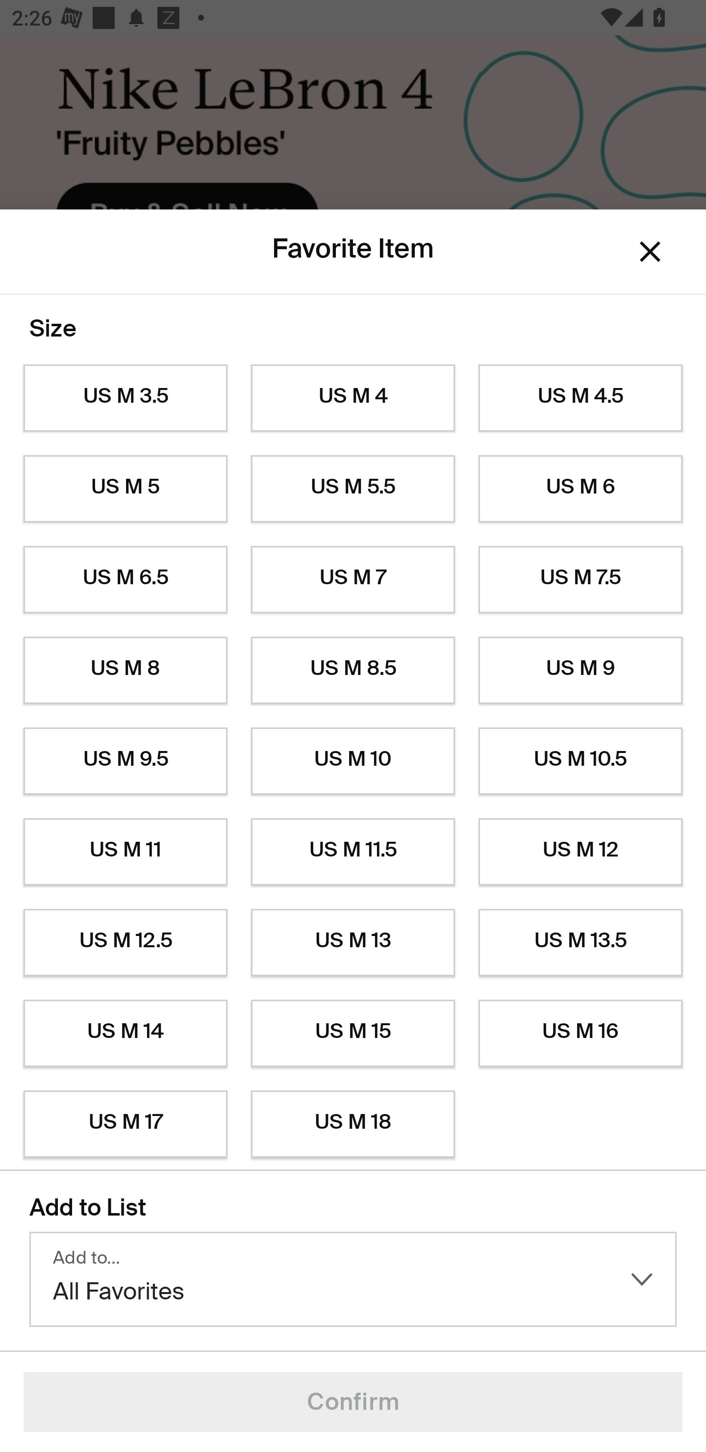  What do you see at coordinates (580, 398) in the screenshot?
I see `US M 4.5` at bounding box center [580, 398].